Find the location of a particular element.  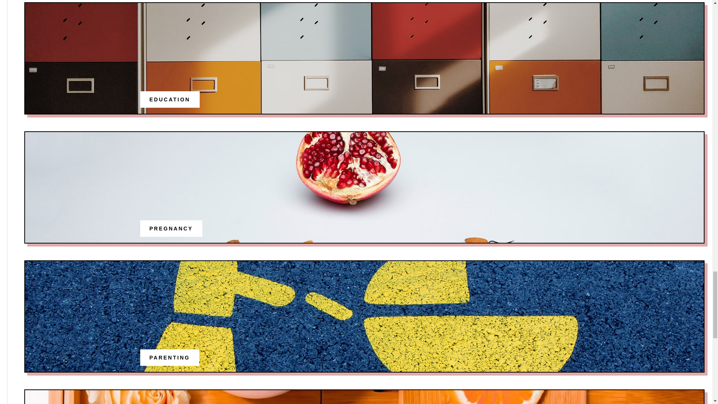

PARENTING is located at coordinates (170, 358).